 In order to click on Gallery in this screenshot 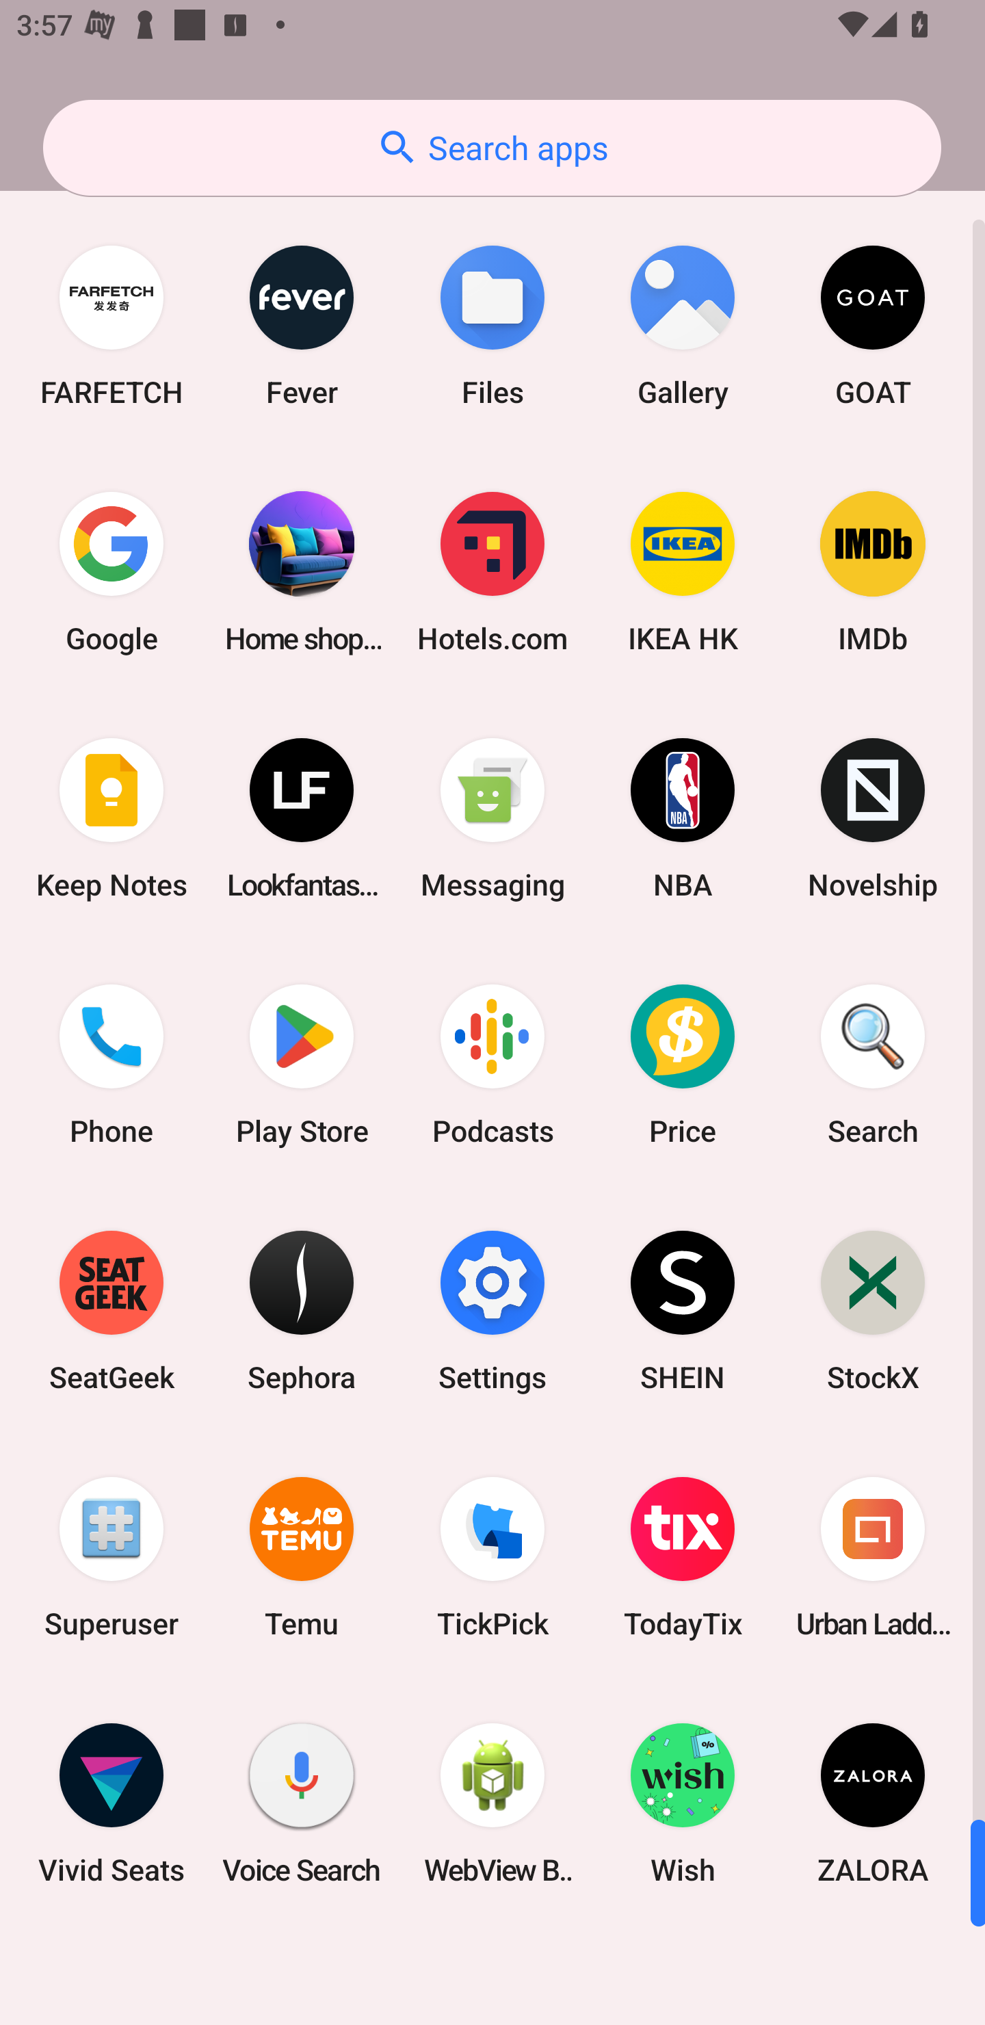, I will do `click(683, 326)`.